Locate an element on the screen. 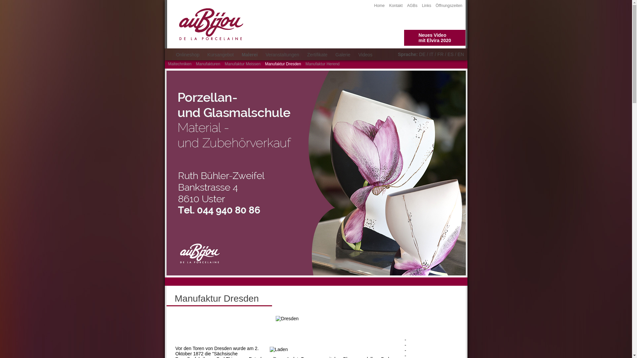  Maltechniken is located at coordinates (180, 64).